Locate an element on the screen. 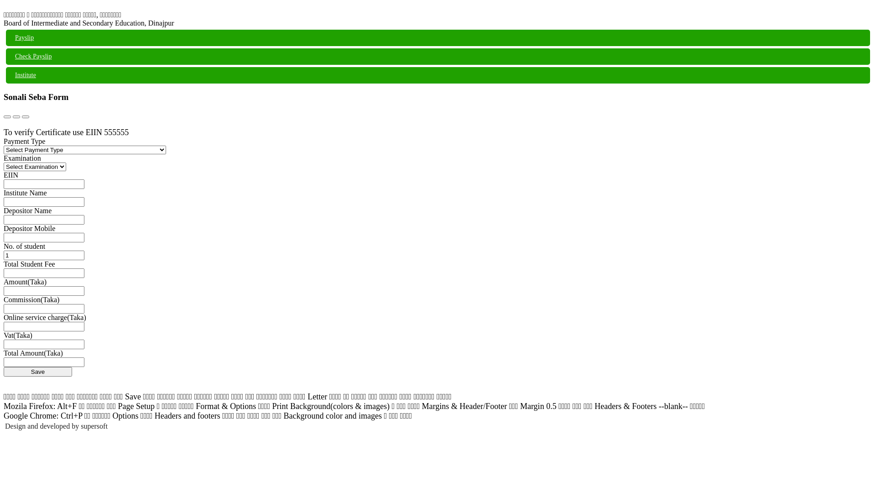 The width and height of the screenshot is (876, 493). Institute is located at coordinates (438, 75).